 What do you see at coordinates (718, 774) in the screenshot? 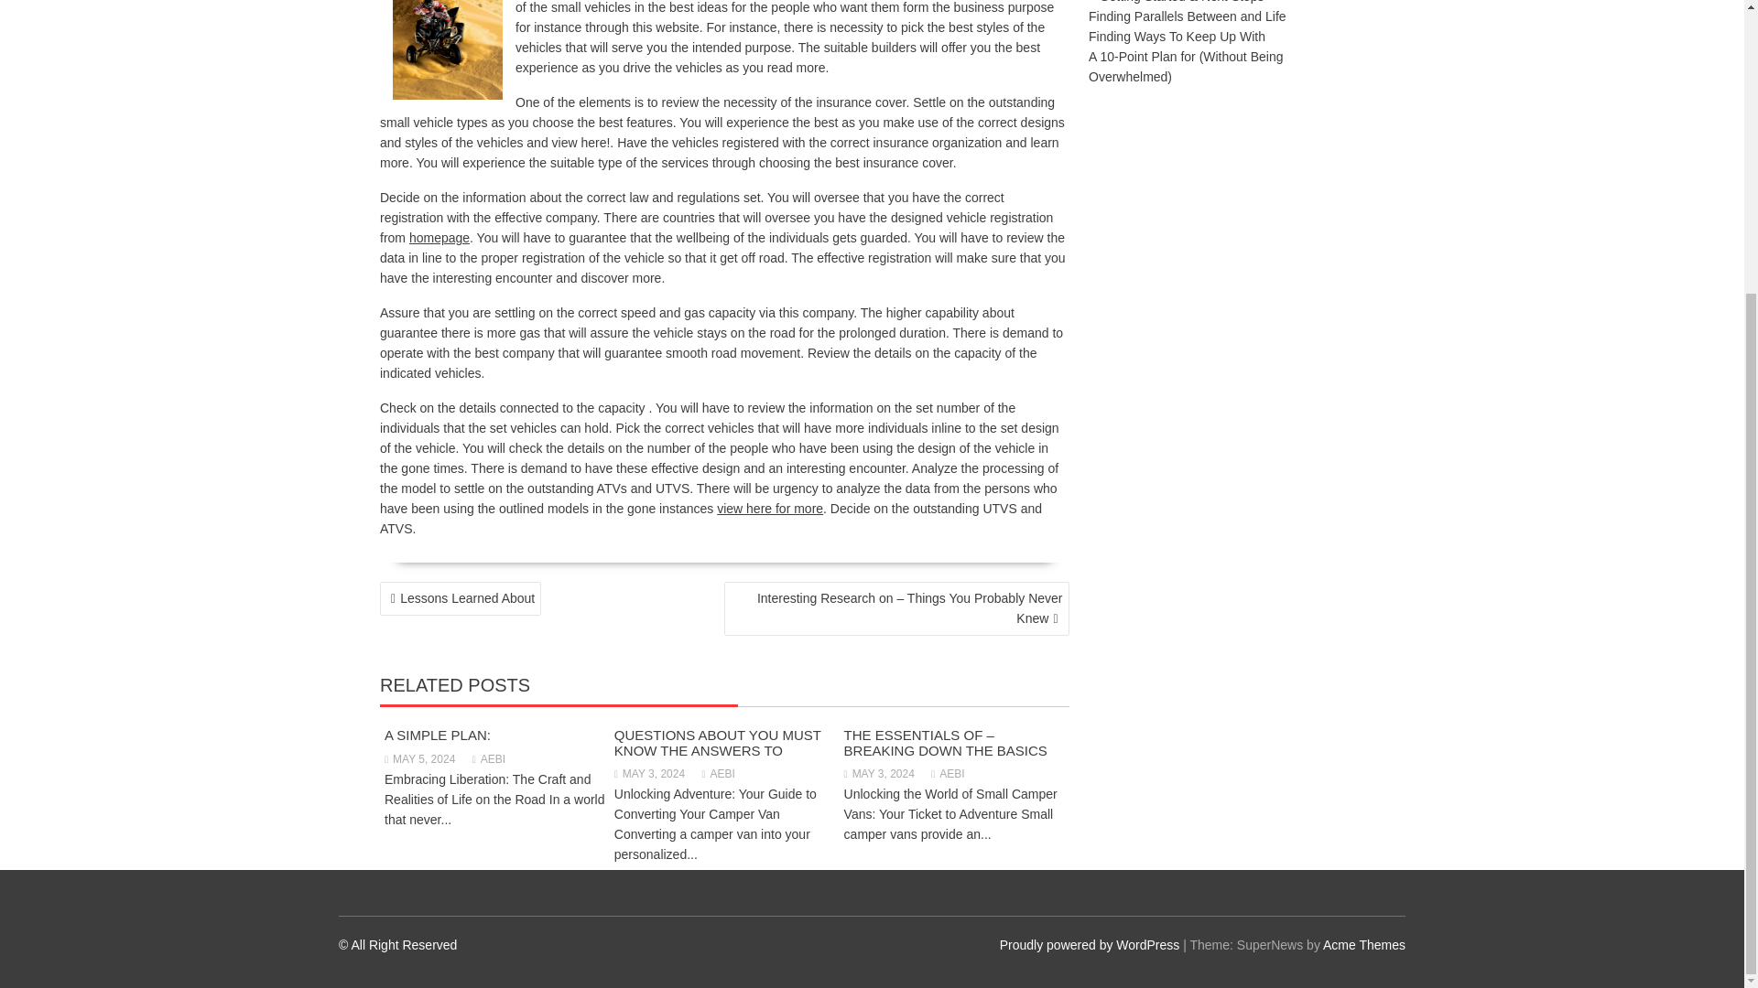
I see `AEBI` at bounding box center [718, 774].